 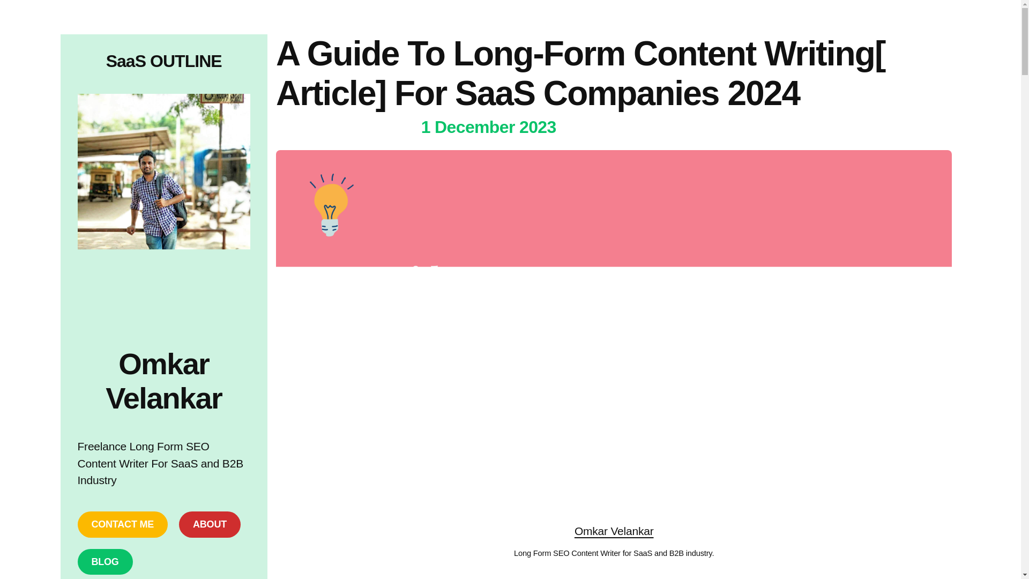 What do you see at coordinates (105, 562) in the screenshot?
I see `BLOG` at bounding box center [105, 562].